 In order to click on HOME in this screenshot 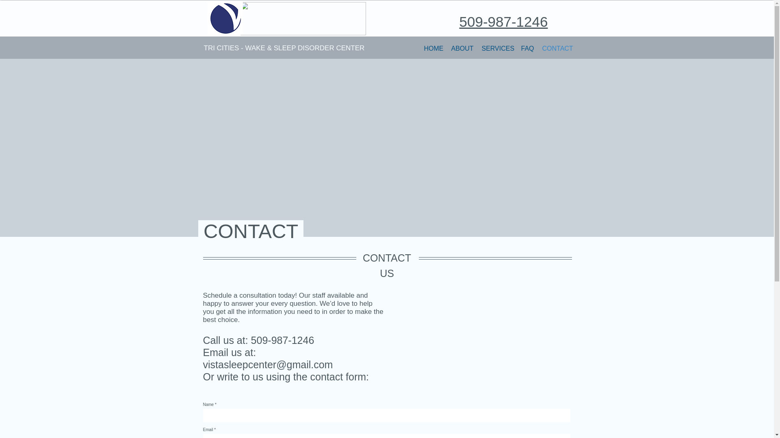, I will do `click(433, 48)`.